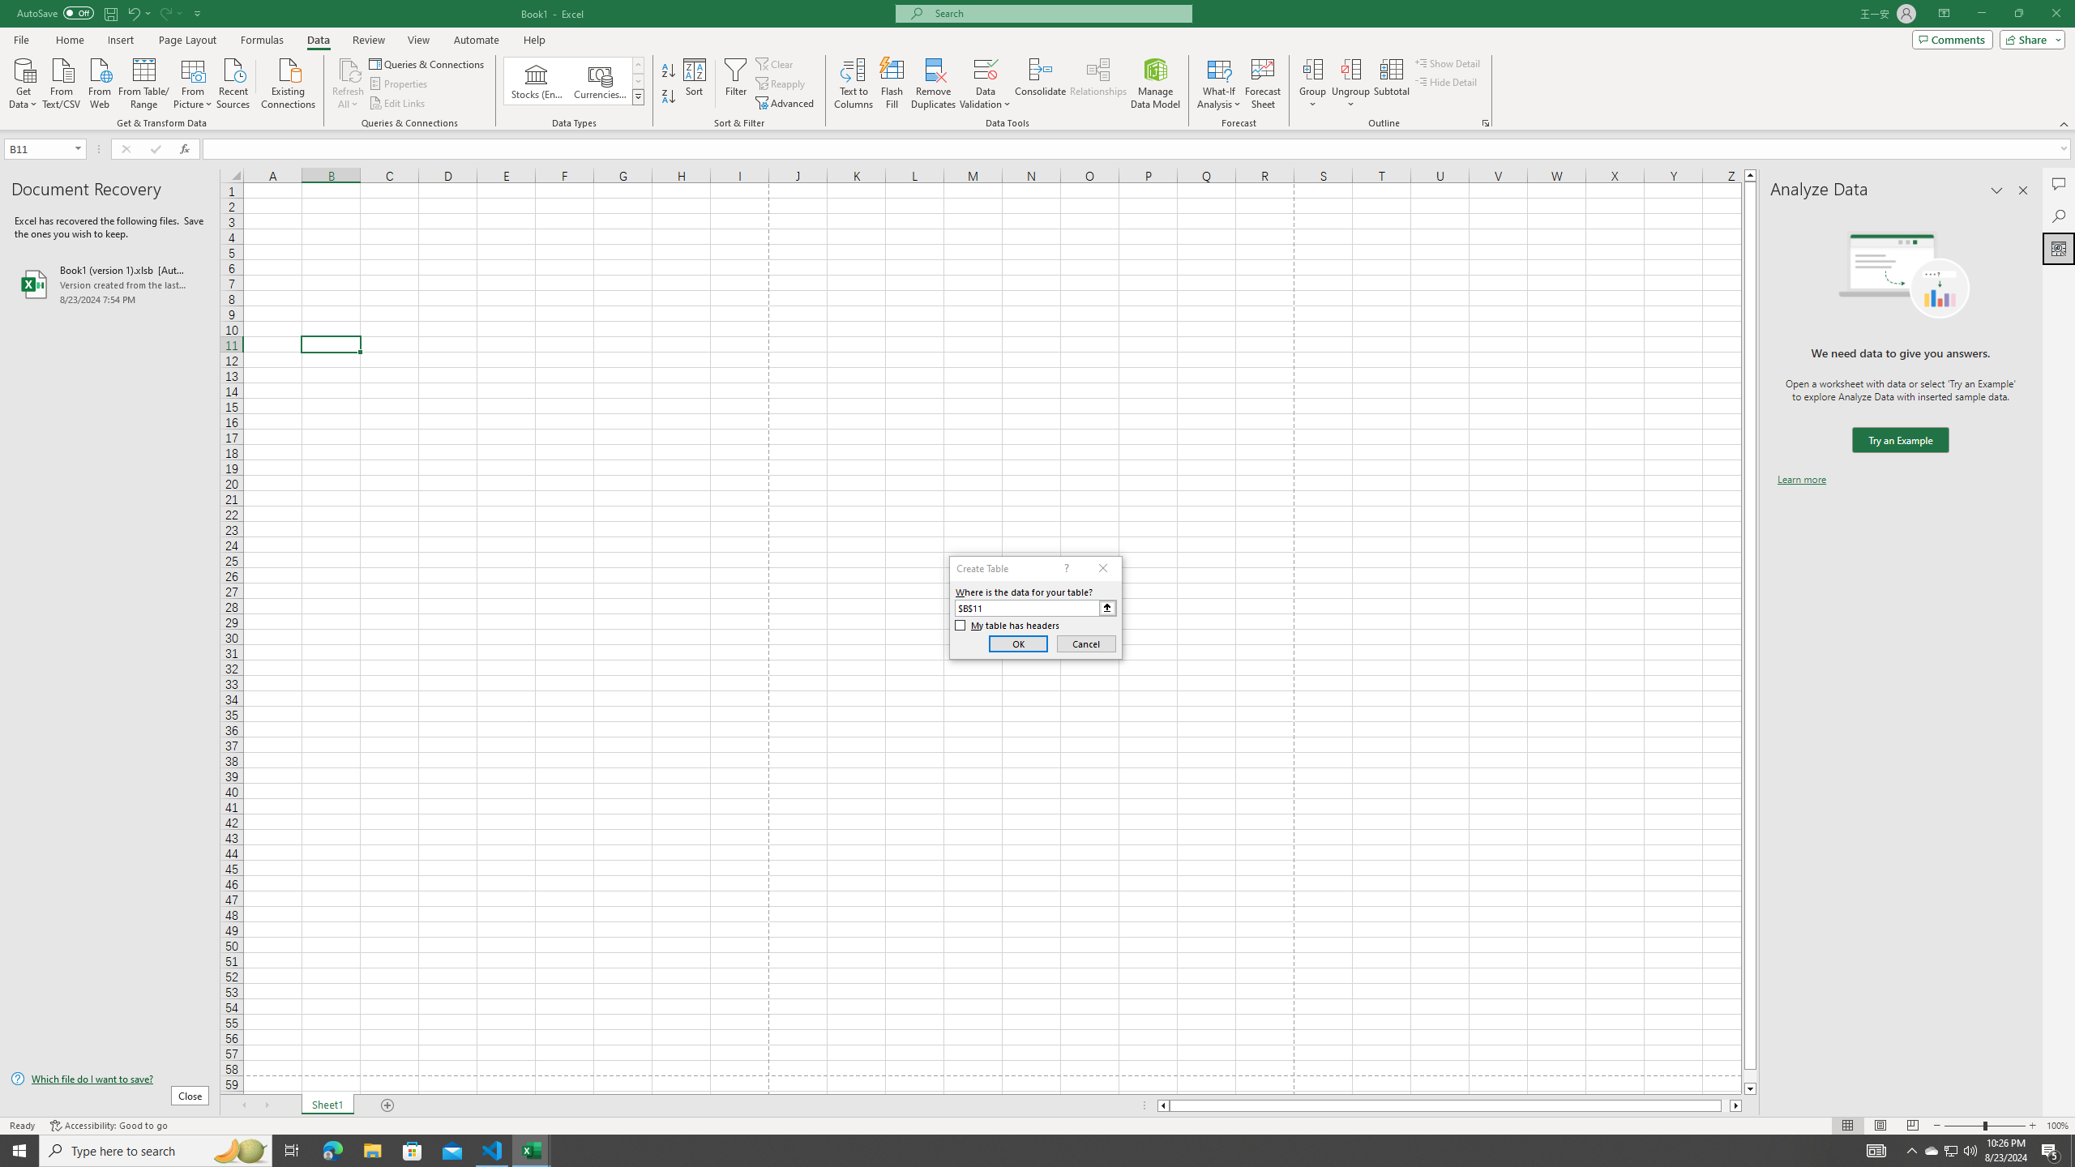 This screenshot has width=2075, height=1167. What do you see at coordinates (786, 104) in the screenshot?
I see `Advanced...` at bounding box center [786, 104].